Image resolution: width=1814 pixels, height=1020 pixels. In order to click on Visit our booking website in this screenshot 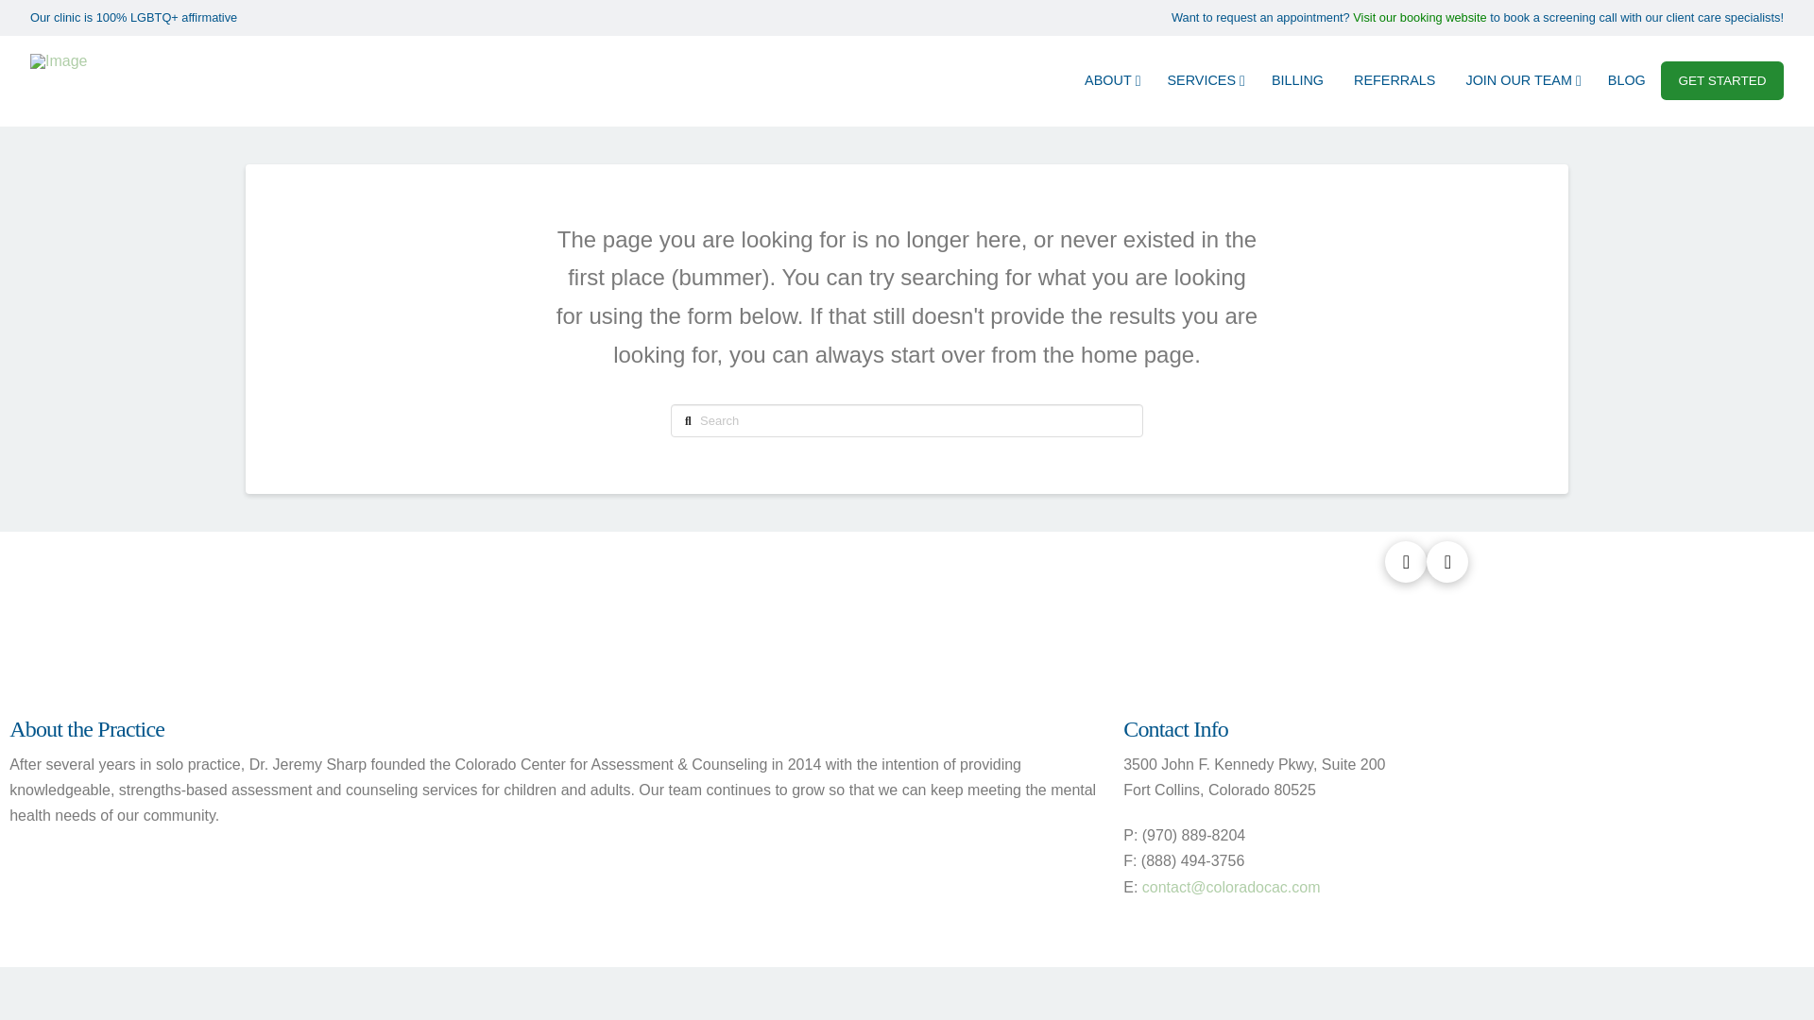, I will do `click(1419, 17)`.